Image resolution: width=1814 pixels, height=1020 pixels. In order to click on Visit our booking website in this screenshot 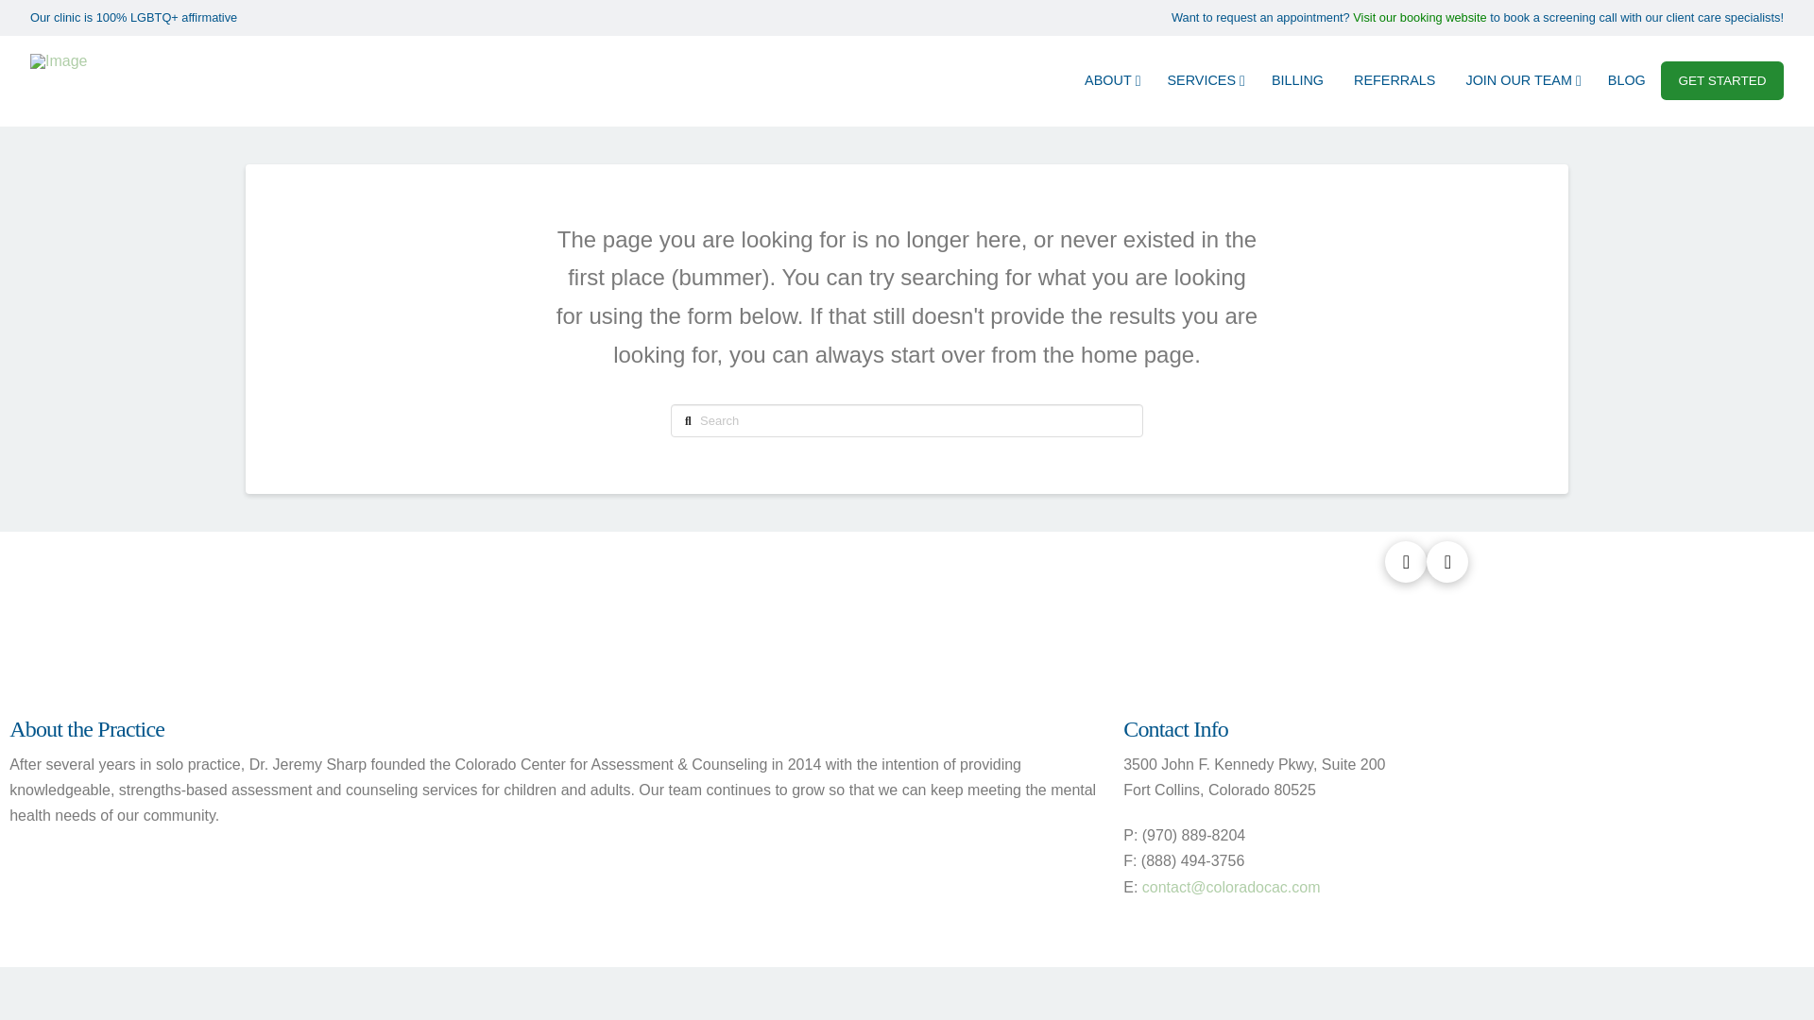, I will do `click(1419, 17)`.